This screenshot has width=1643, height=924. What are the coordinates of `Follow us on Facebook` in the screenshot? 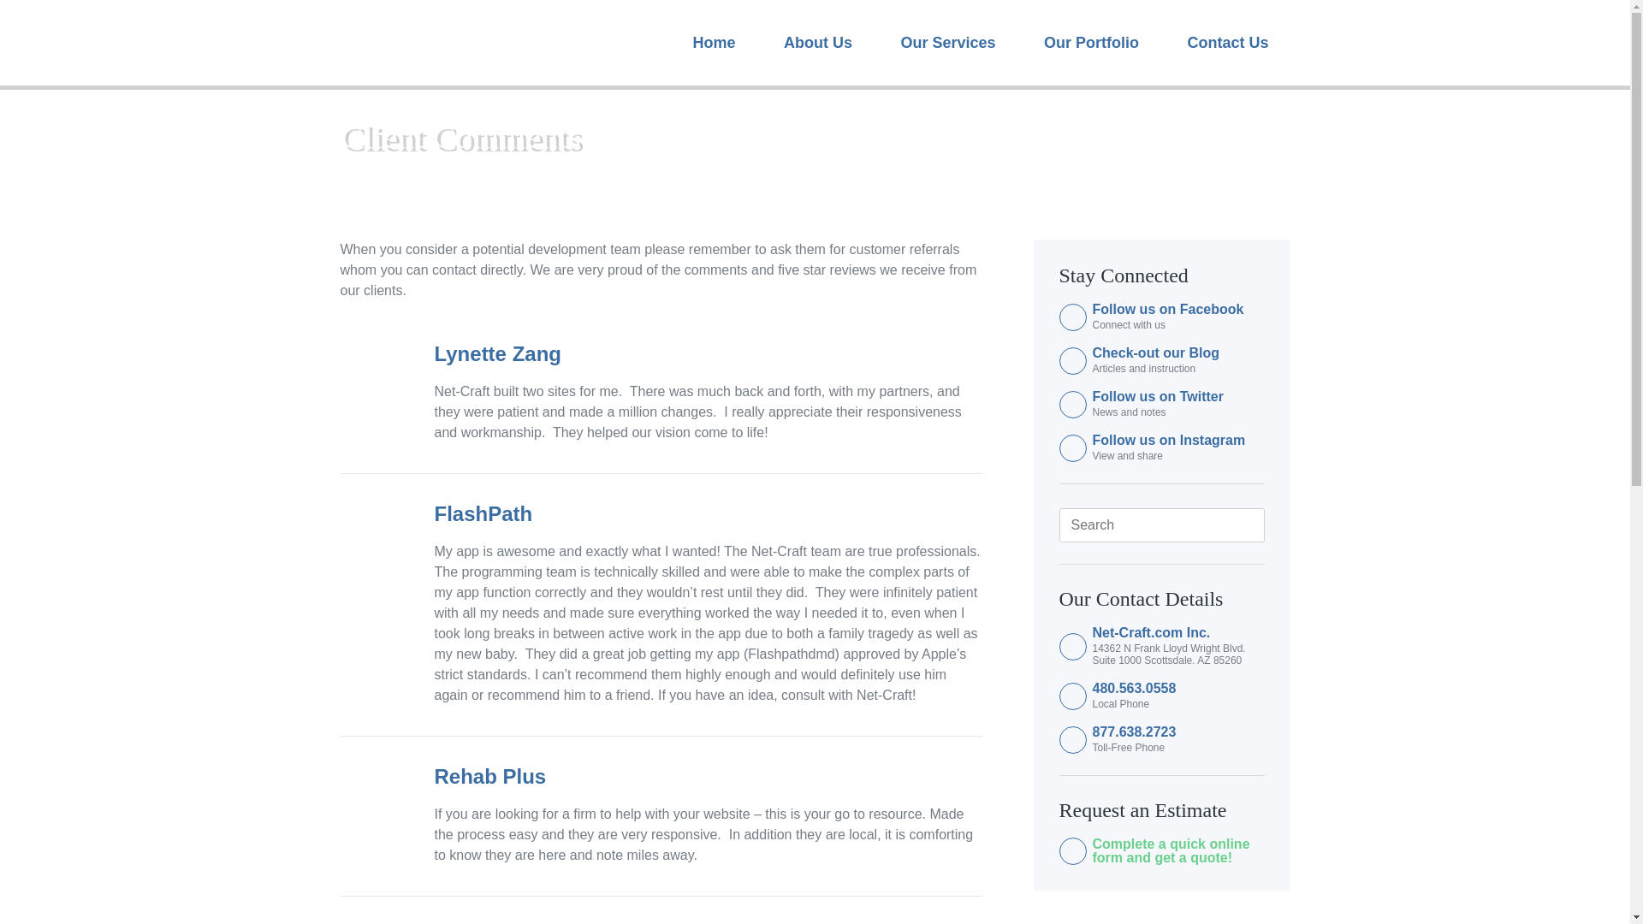 It's located at (1177, 310).